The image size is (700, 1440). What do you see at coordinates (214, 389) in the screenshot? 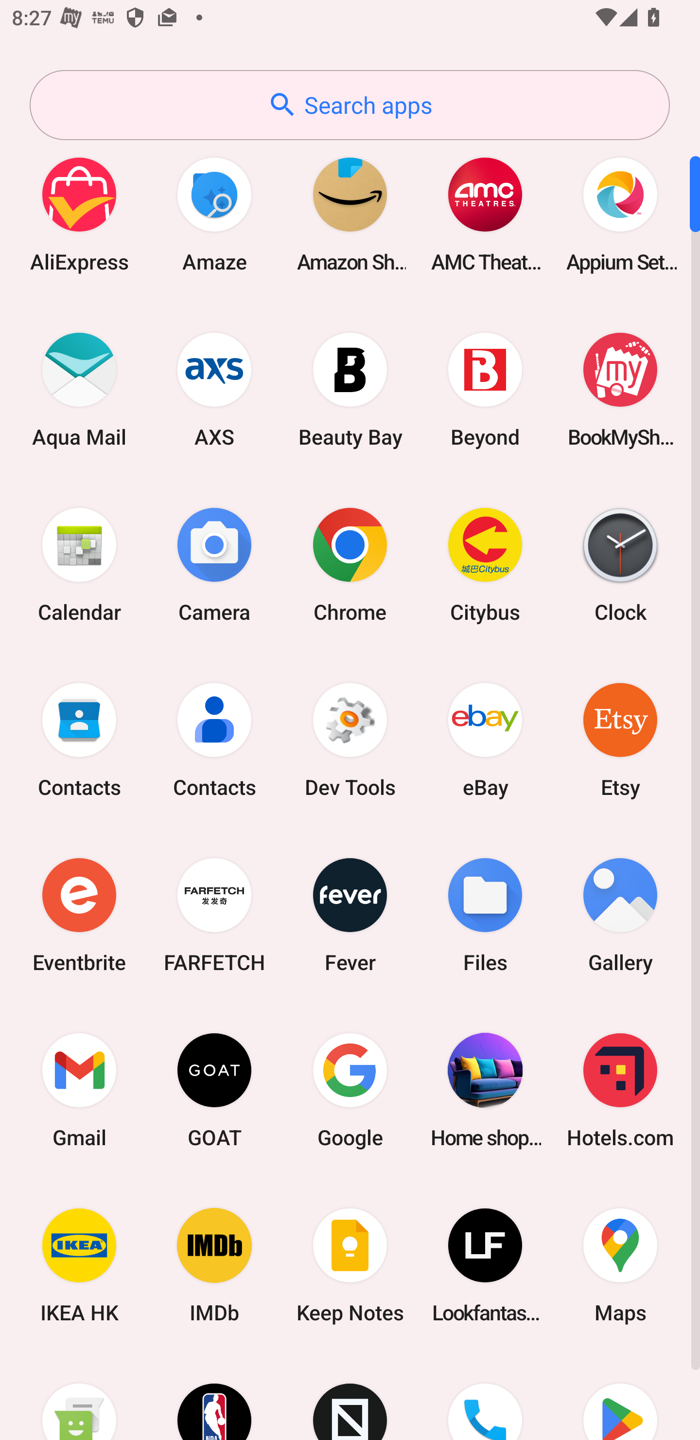
I see `AXS` at bounding box center [214, 389].